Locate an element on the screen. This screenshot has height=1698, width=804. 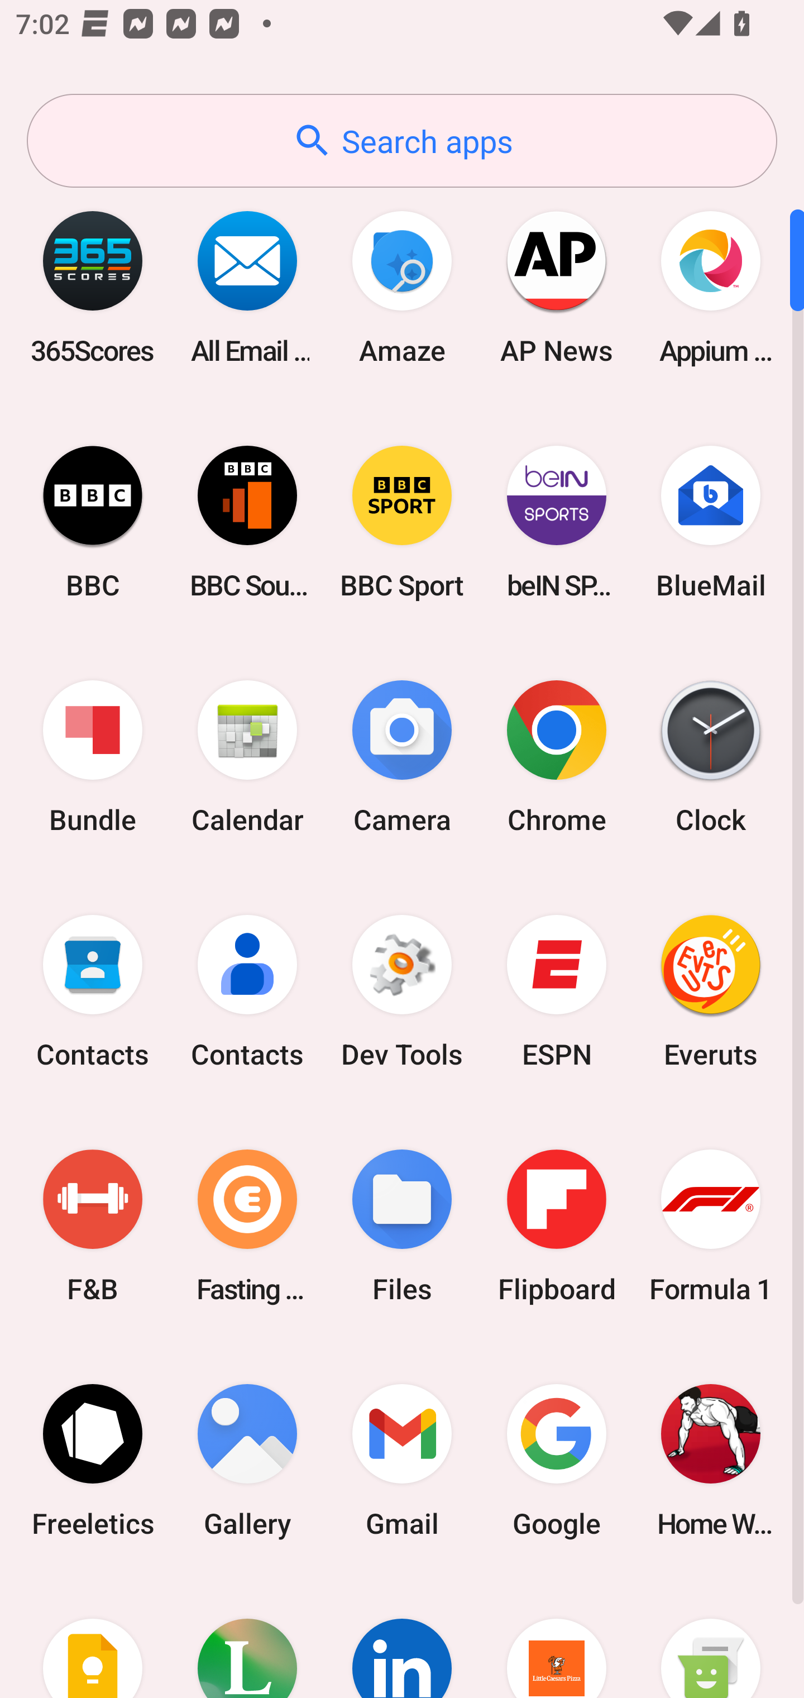
ESPN is located at coordinates (556, 991).